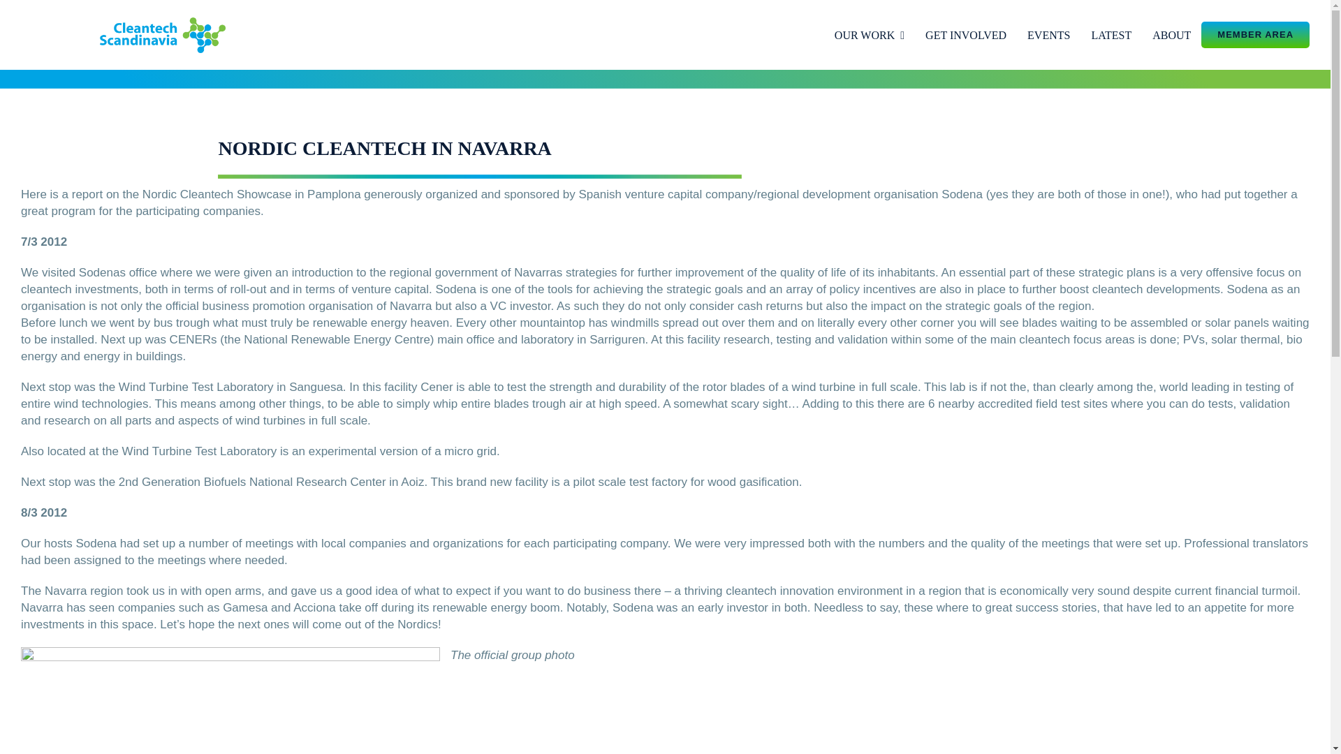 Image resolution: width=1341 pixels, height=754 pixels. I want to click on GET INVOLVED, so click(965, 35).